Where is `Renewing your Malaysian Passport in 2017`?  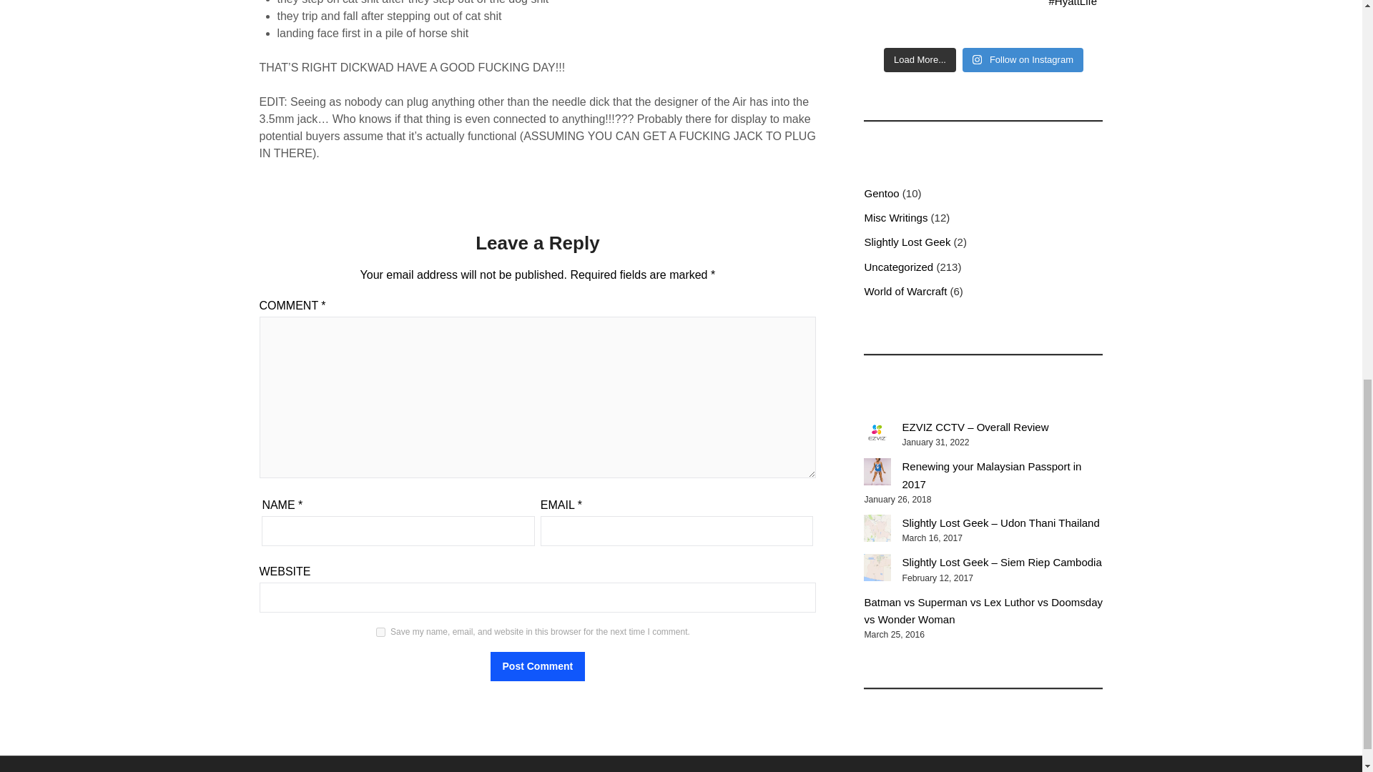 Renewing your Malaysian Passport in 2017 is located at coordinates (991, 475).